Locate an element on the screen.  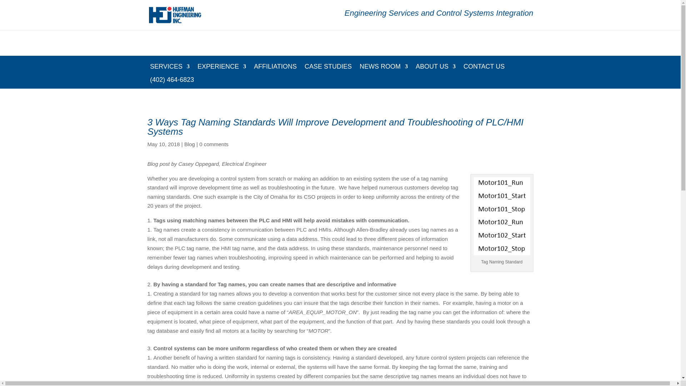
SERVICES is located at coordinates (170, 69).